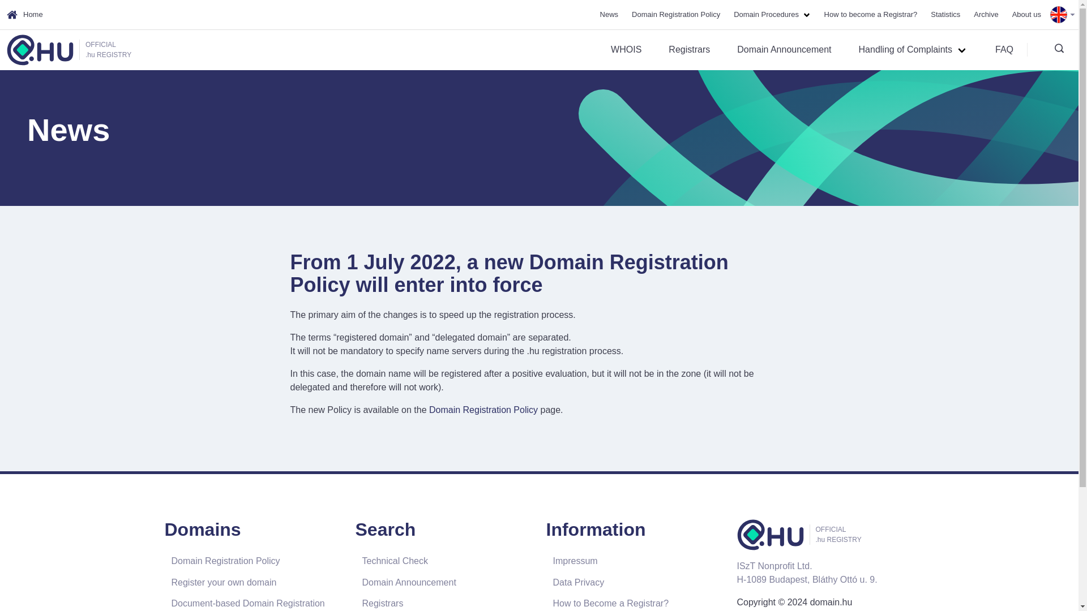 The width and height of the screenshot is (1087, 611). I want to click on Domain Registration Policy, so click(483, 410).